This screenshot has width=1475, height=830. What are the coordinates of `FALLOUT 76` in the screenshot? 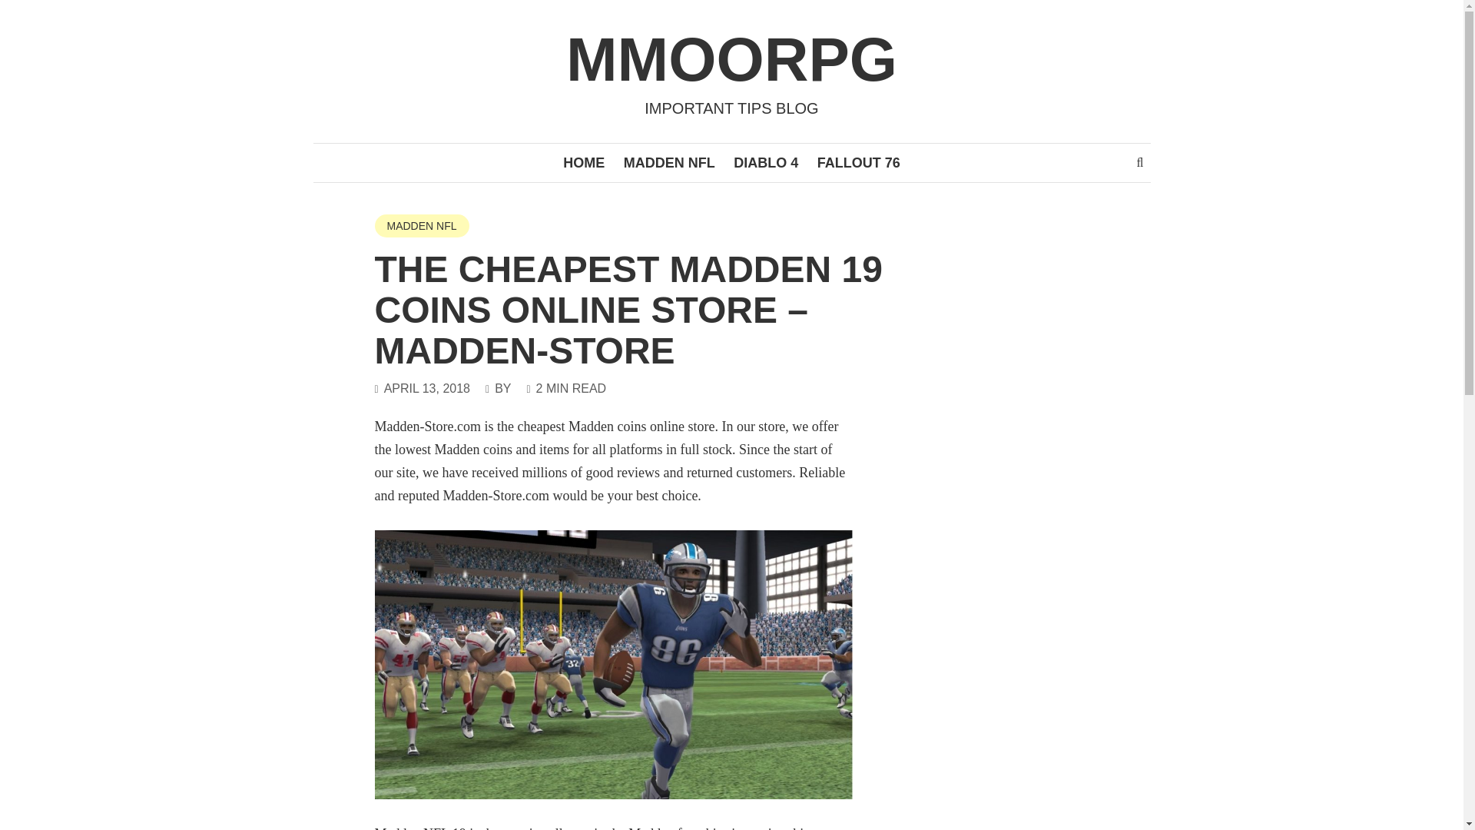 It's located at (859, 162).